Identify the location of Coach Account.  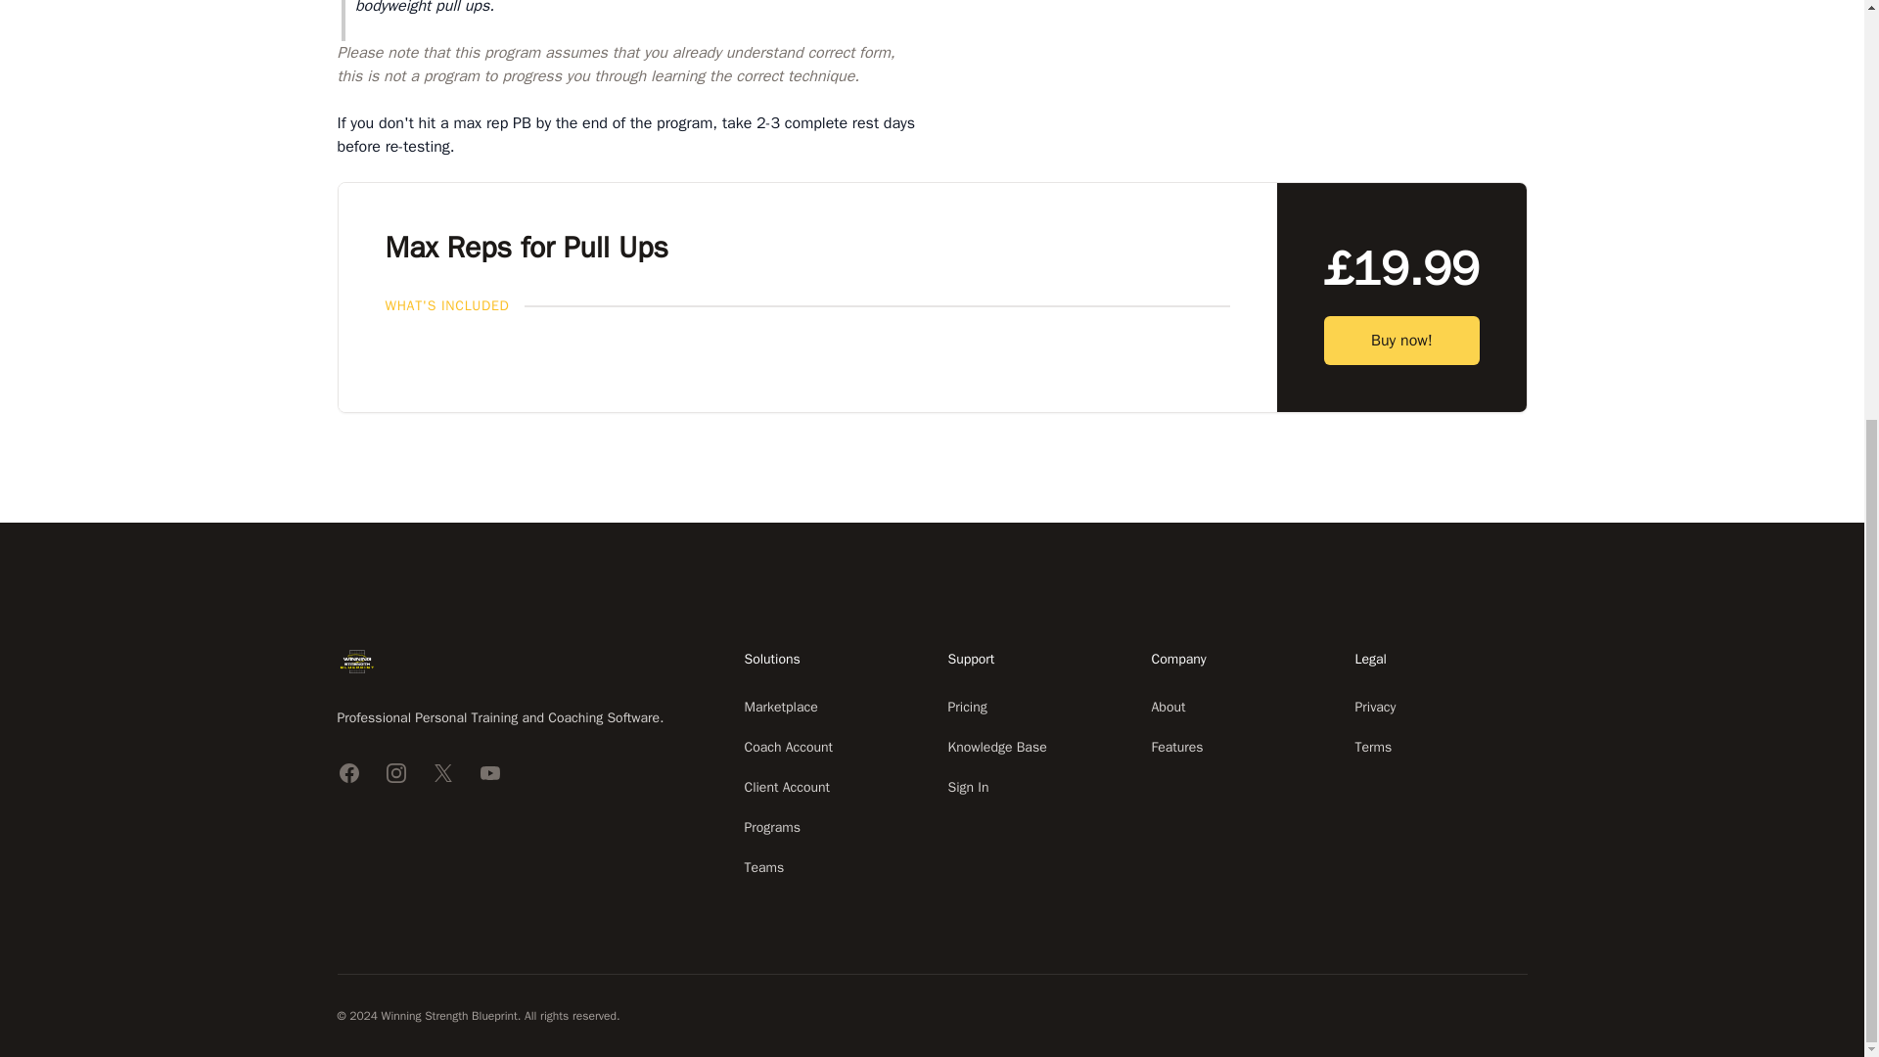
(788, 747).